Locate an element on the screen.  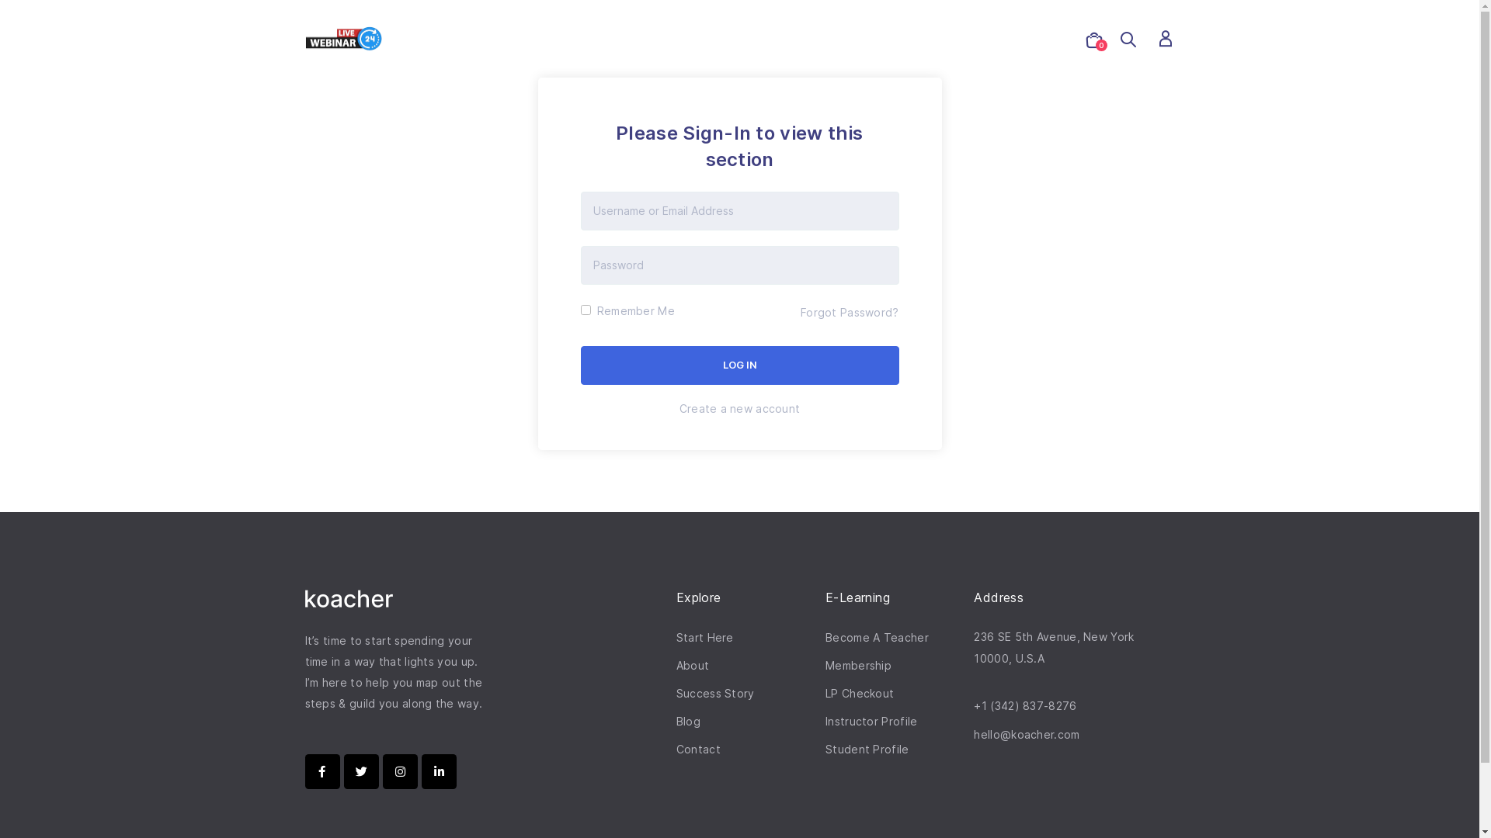
Blog is located at coordinates (743, 722).